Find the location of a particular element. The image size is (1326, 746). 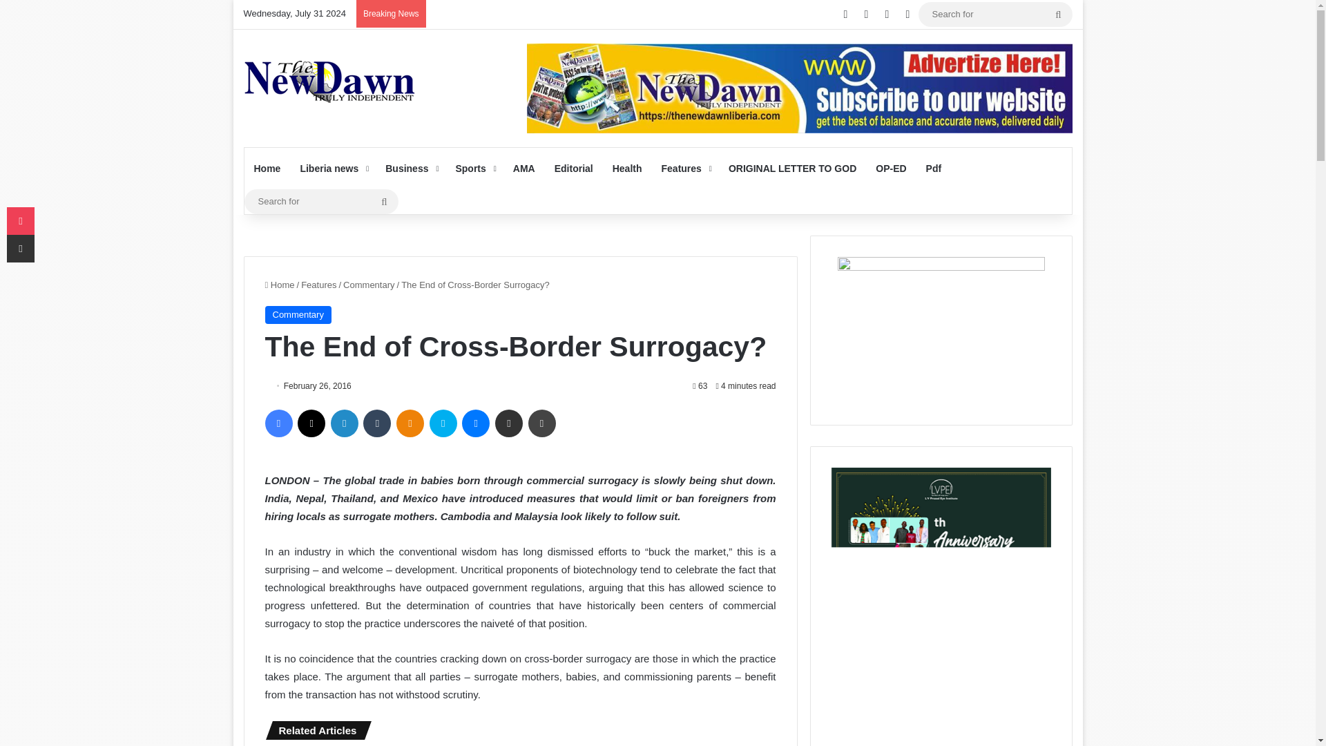

Sports is located at coordinates (474, 169).